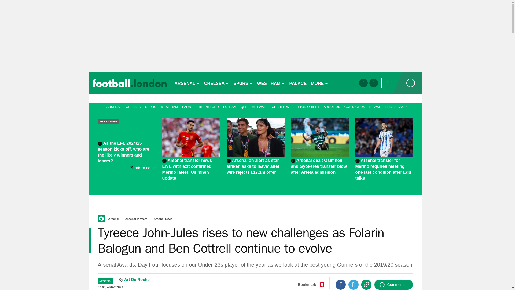 The width and height of the screenshot is (515, 290). I want to click on ARSENAL, so click(187, 83).